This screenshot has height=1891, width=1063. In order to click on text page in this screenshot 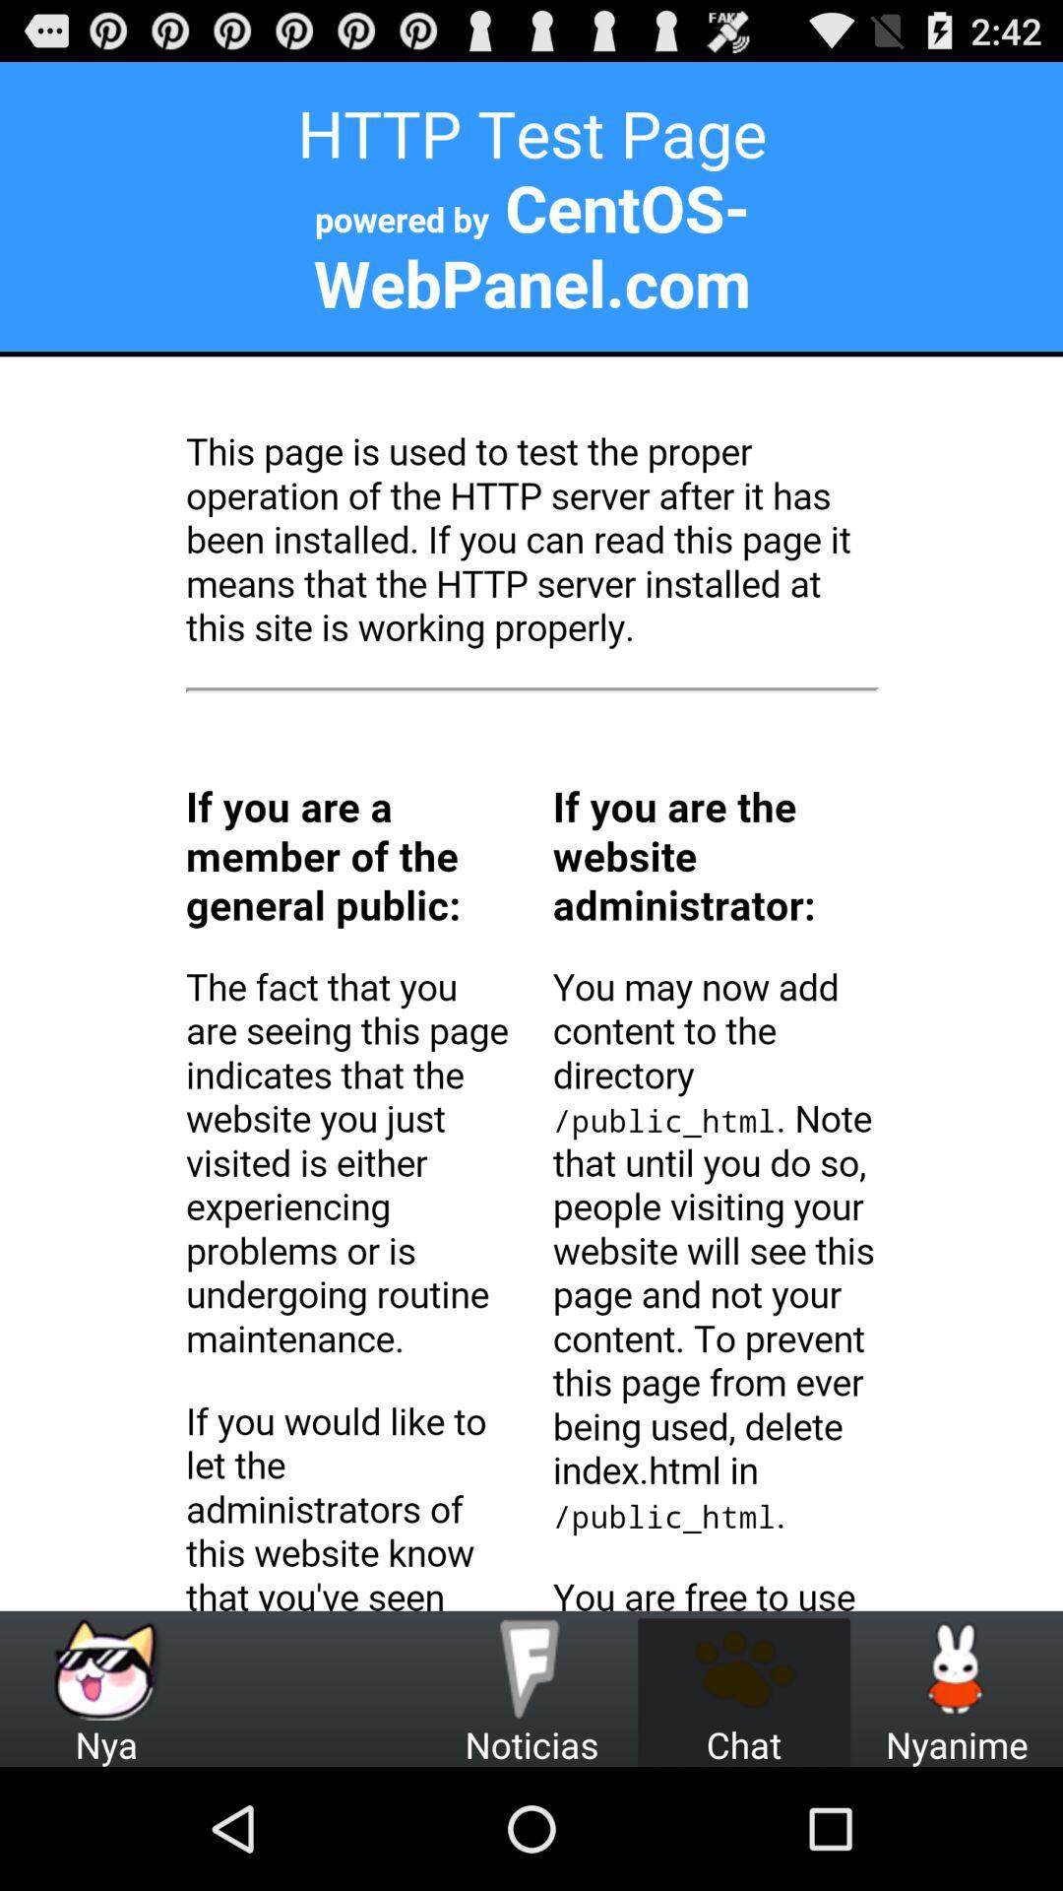, I will do `click(531, 836)`.